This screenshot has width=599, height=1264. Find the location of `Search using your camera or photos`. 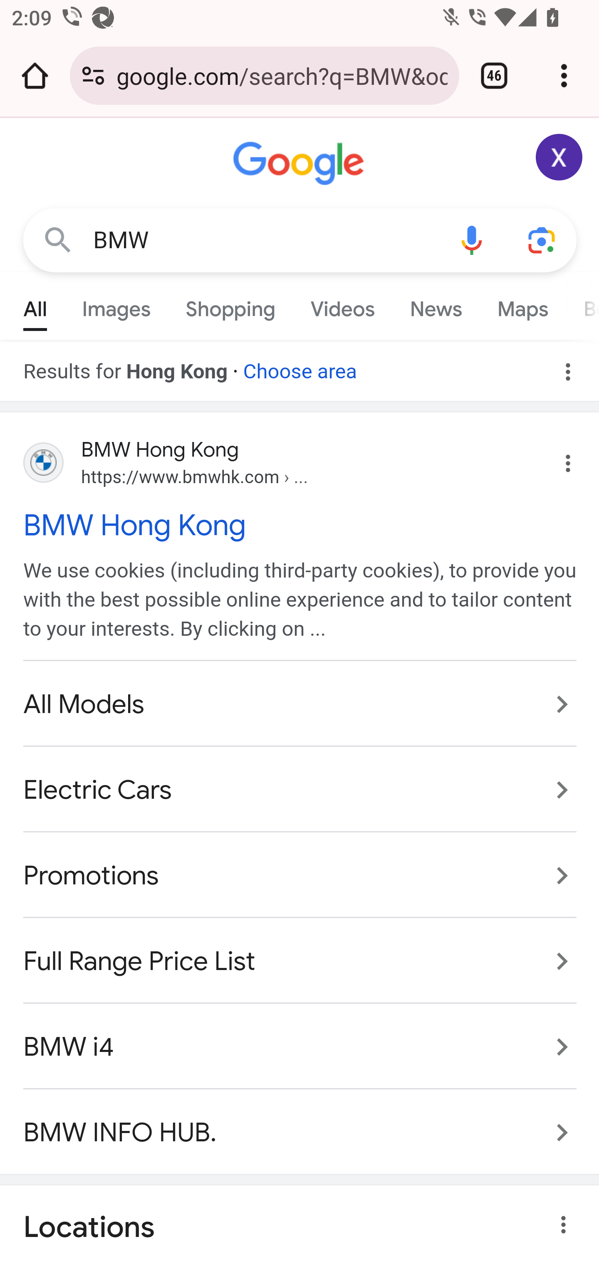

Search using your camera or photos is located at coordinates (542, 239).